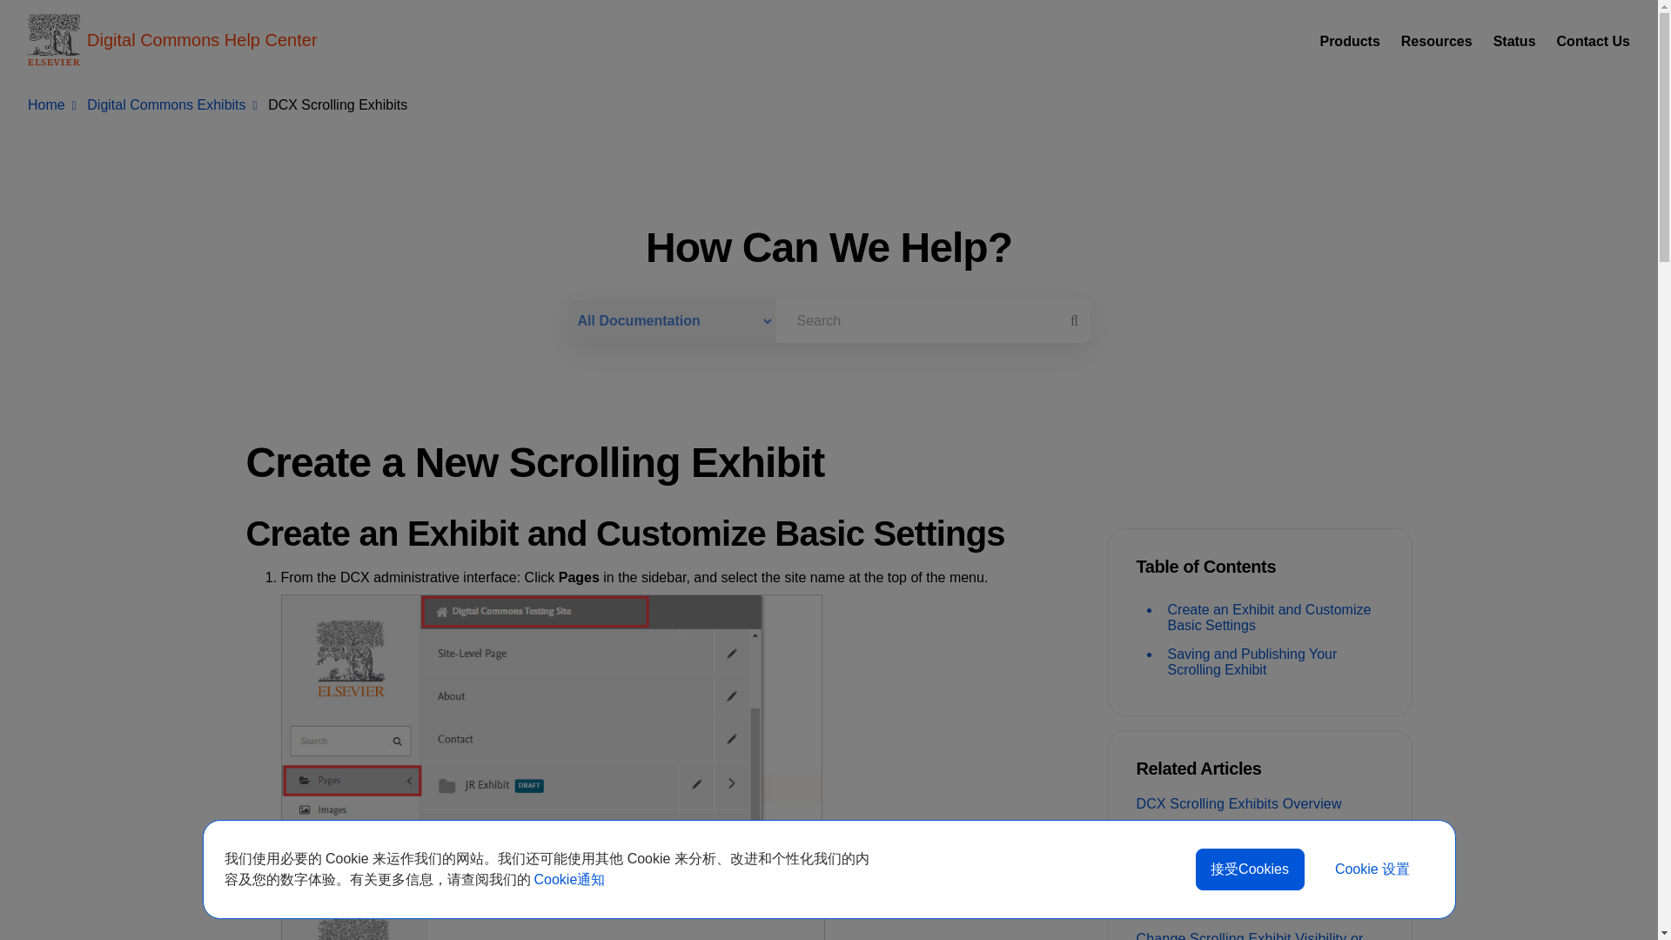  I want to click on DCX Scrolling Exhibits Overview, so click(1259, 804).